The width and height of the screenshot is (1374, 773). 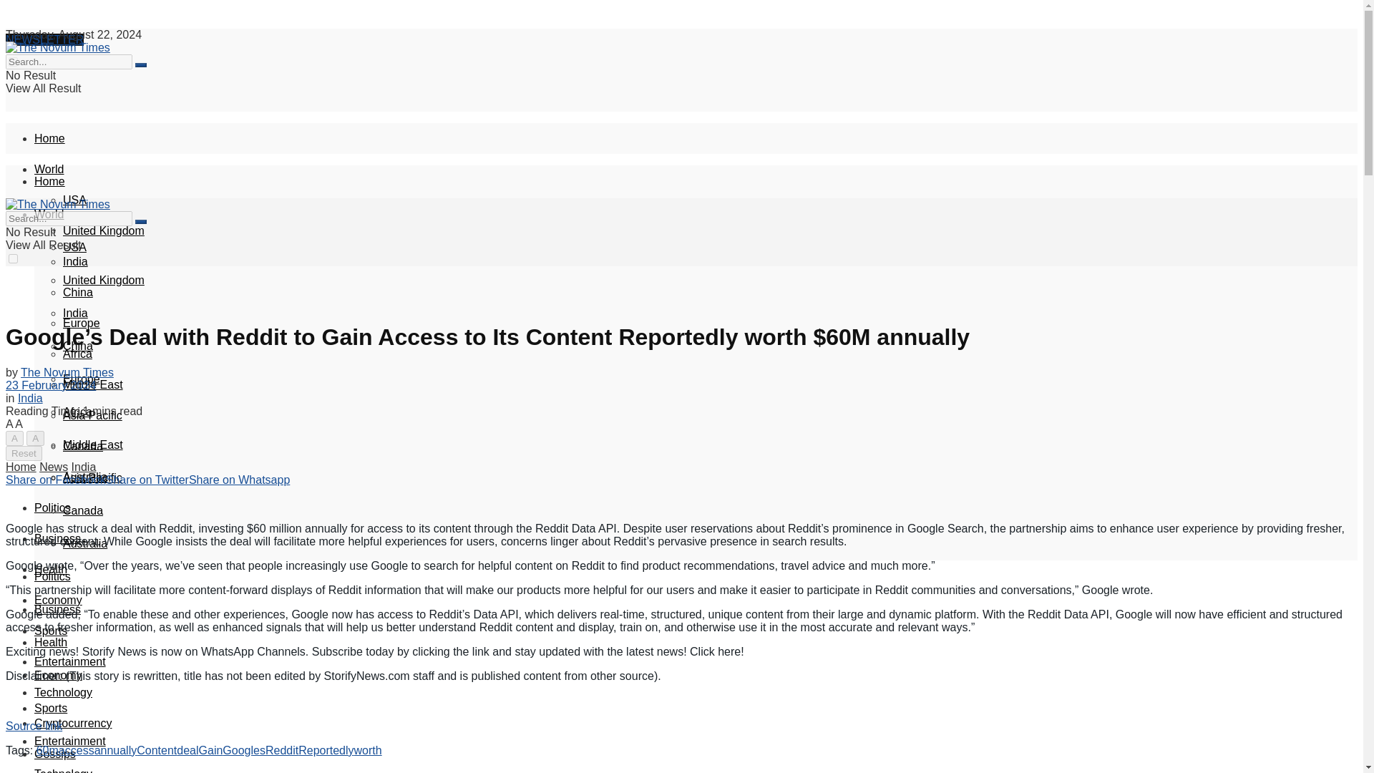 I want to click on China, so click(x=78, y=292).